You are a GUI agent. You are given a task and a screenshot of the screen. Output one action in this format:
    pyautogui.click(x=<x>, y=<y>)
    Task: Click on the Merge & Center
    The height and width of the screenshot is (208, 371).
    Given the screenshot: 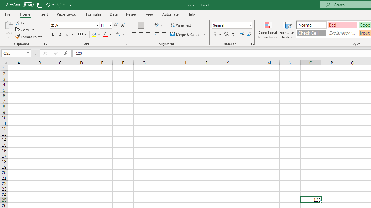 What is the action you would take?
    pyautogui.click(x=188, y=35)
    